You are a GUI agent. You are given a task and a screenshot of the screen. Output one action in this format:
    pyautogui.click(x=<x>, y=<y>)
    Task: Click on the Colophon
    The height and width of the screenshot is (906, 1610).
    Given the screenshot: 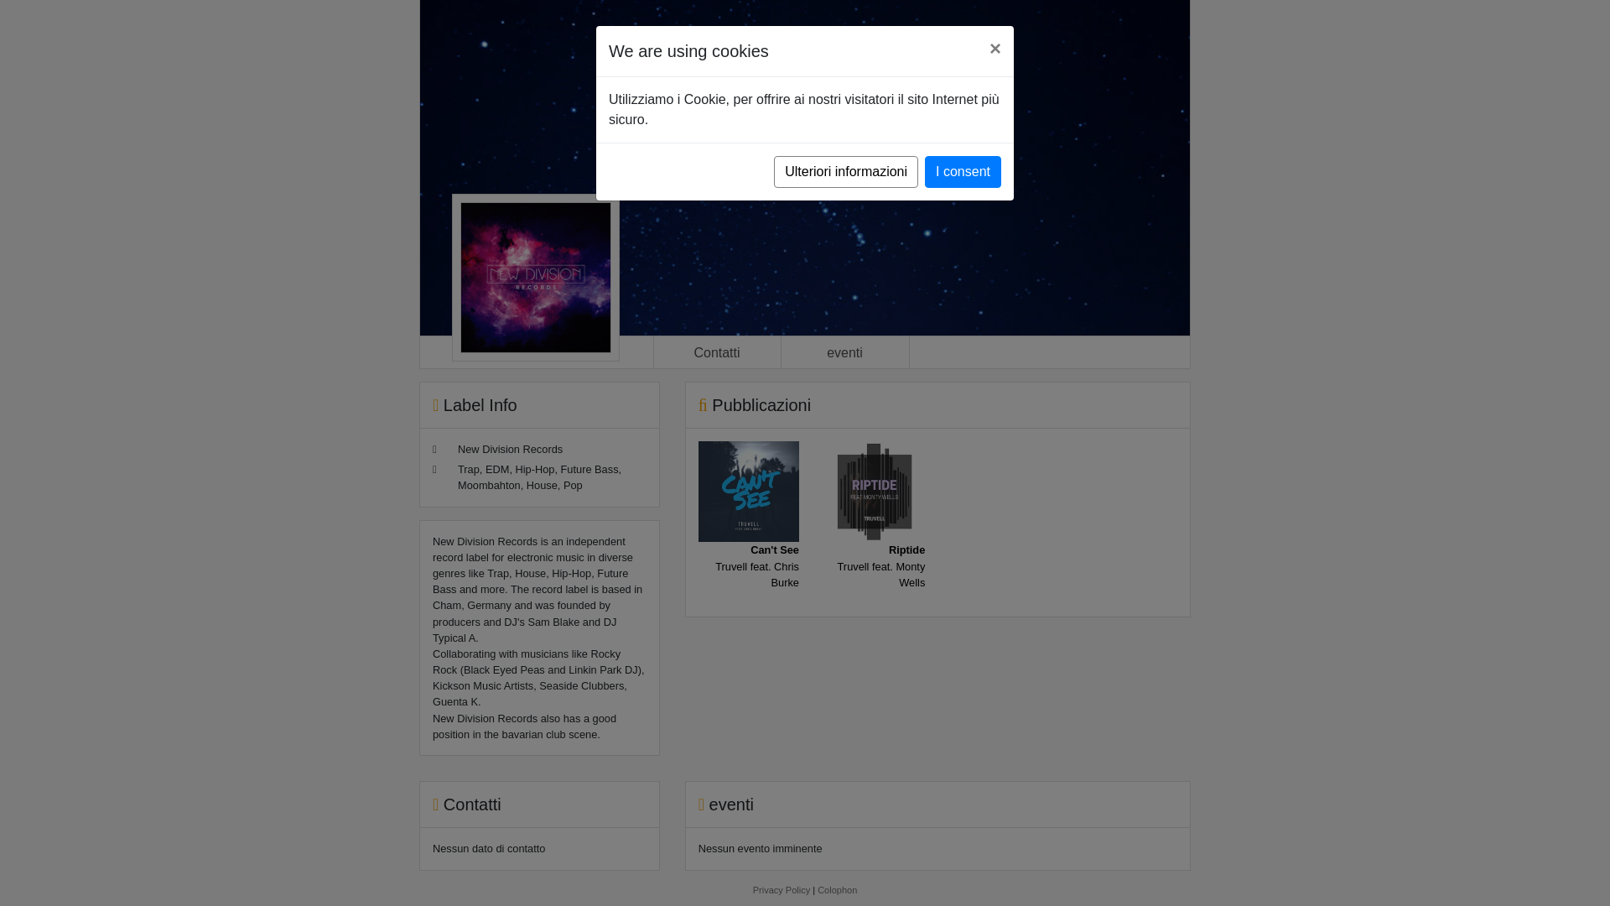 What is the action you would take?
    pyautogui.click(x=837, y=890)
    